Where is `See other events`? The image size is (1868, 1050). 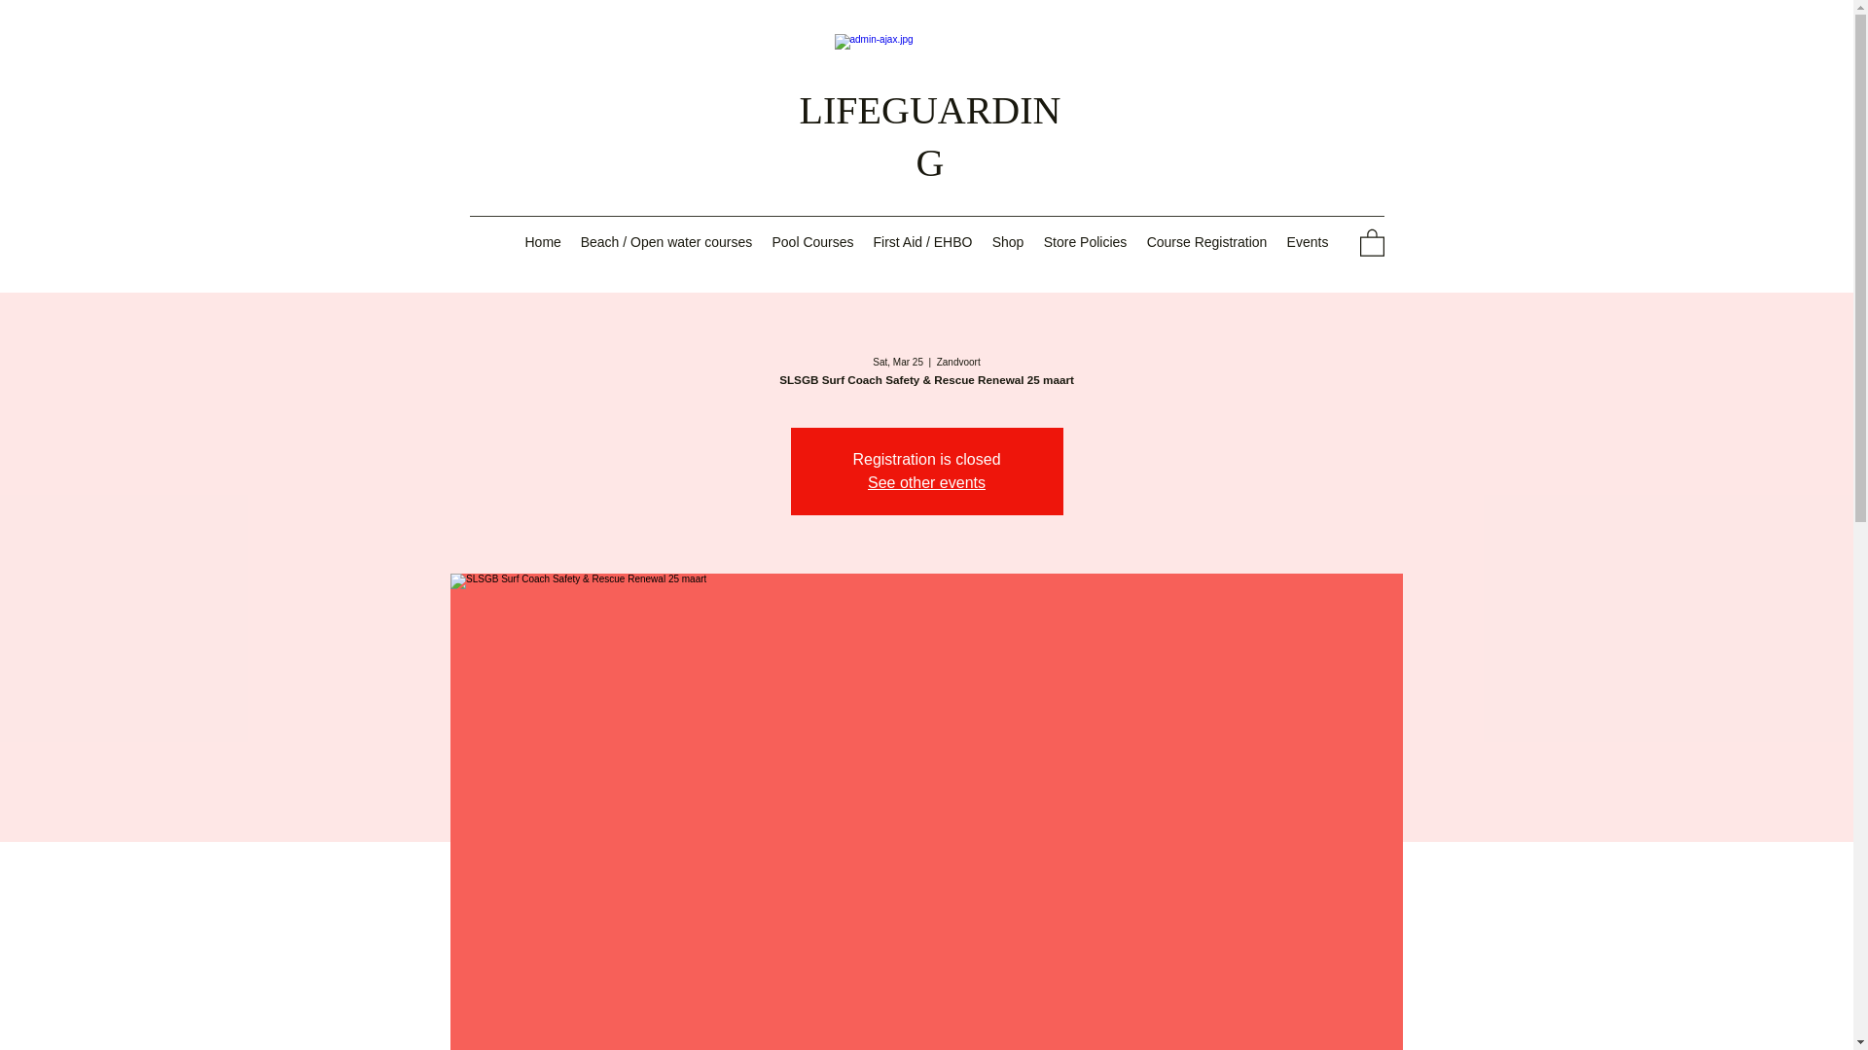 See other events is located at coordinates (926, 482).